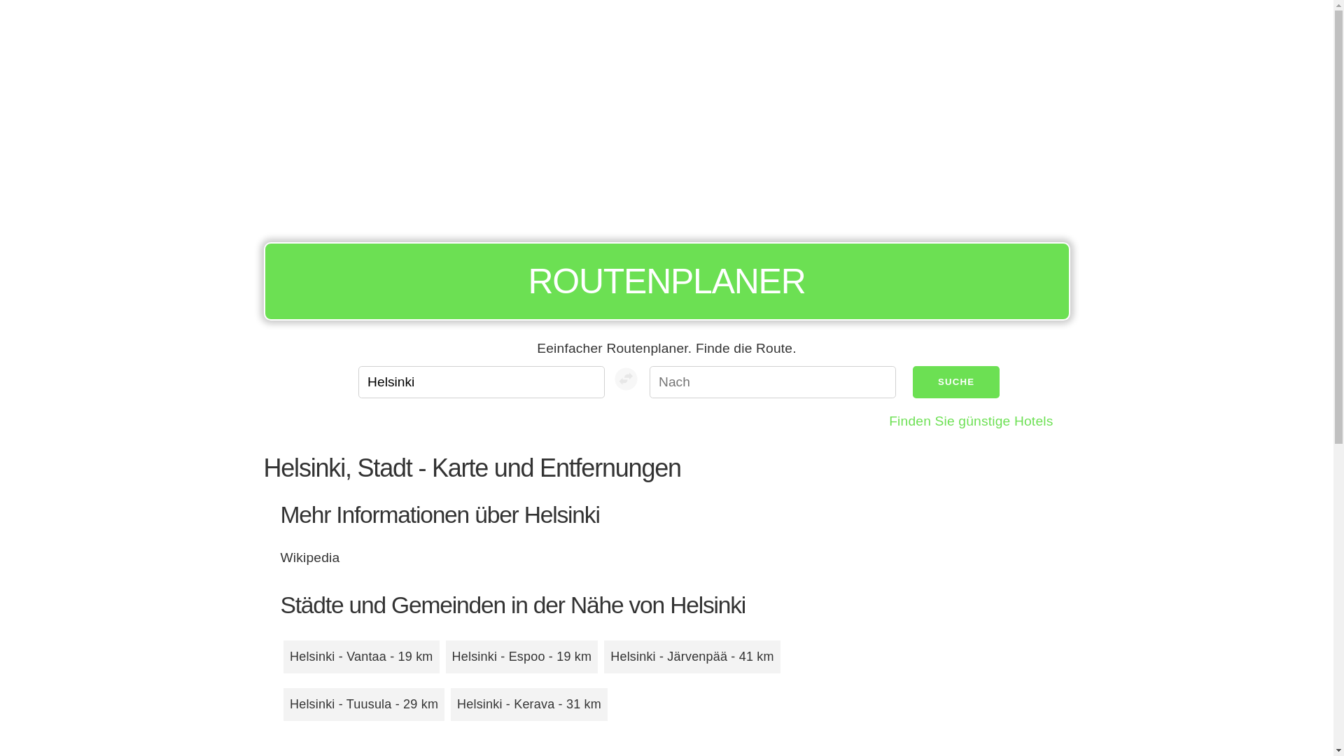 The image size is (1344, 756). Describe the element at coordinates (364, 704) in the screenshot. I see `Helsinki - Tuusula - 29 km` at that location.